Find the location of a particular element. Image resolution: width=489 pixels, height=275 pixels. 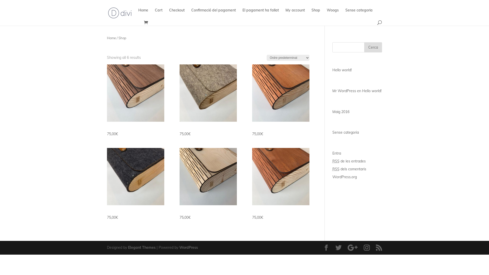

WordPress is located at coordinates (188, 248).